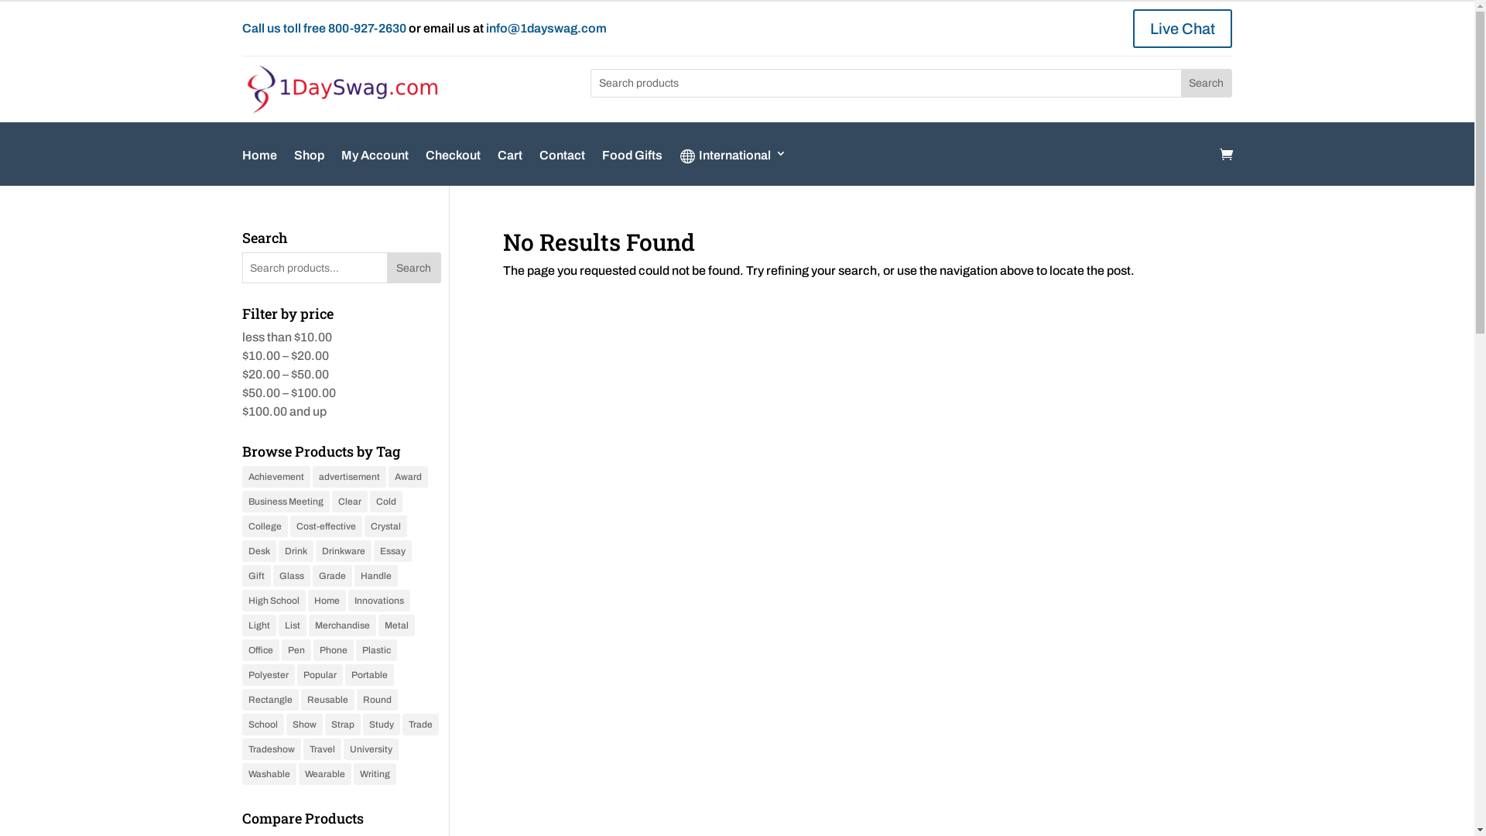  Describe the element at coordinates (271, 749) in the screenshot. I see `Tradeshow` at that location.